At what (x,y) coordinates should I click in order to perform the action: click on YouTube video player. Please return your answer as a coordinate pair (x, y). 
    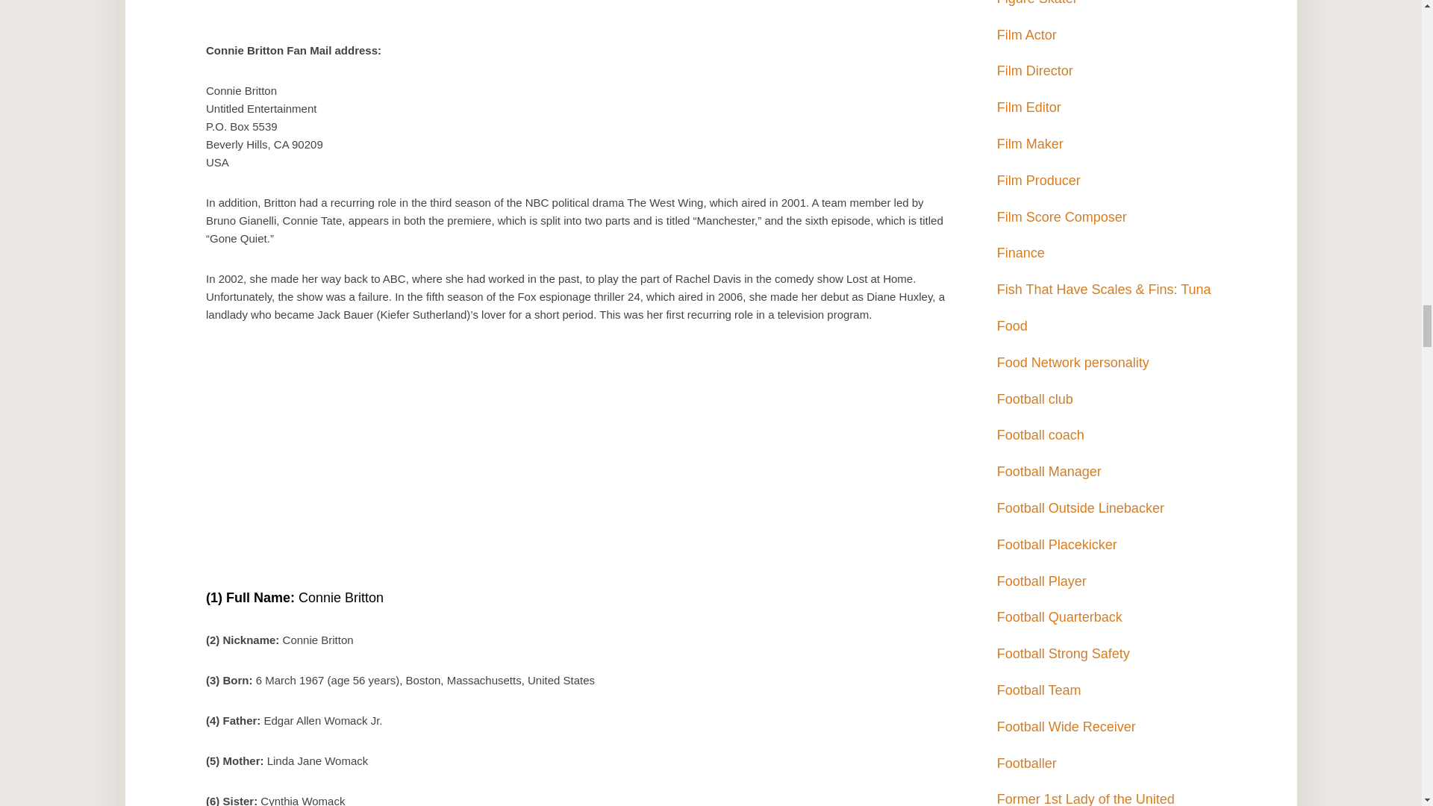
    Looking at the image, I should click on (579, 463).